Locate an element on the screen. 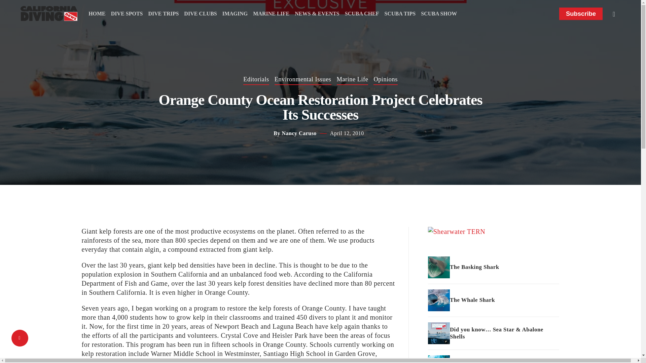 This screenshot has width=646, height=363. IMAGING is located at coordinates (235, 13).